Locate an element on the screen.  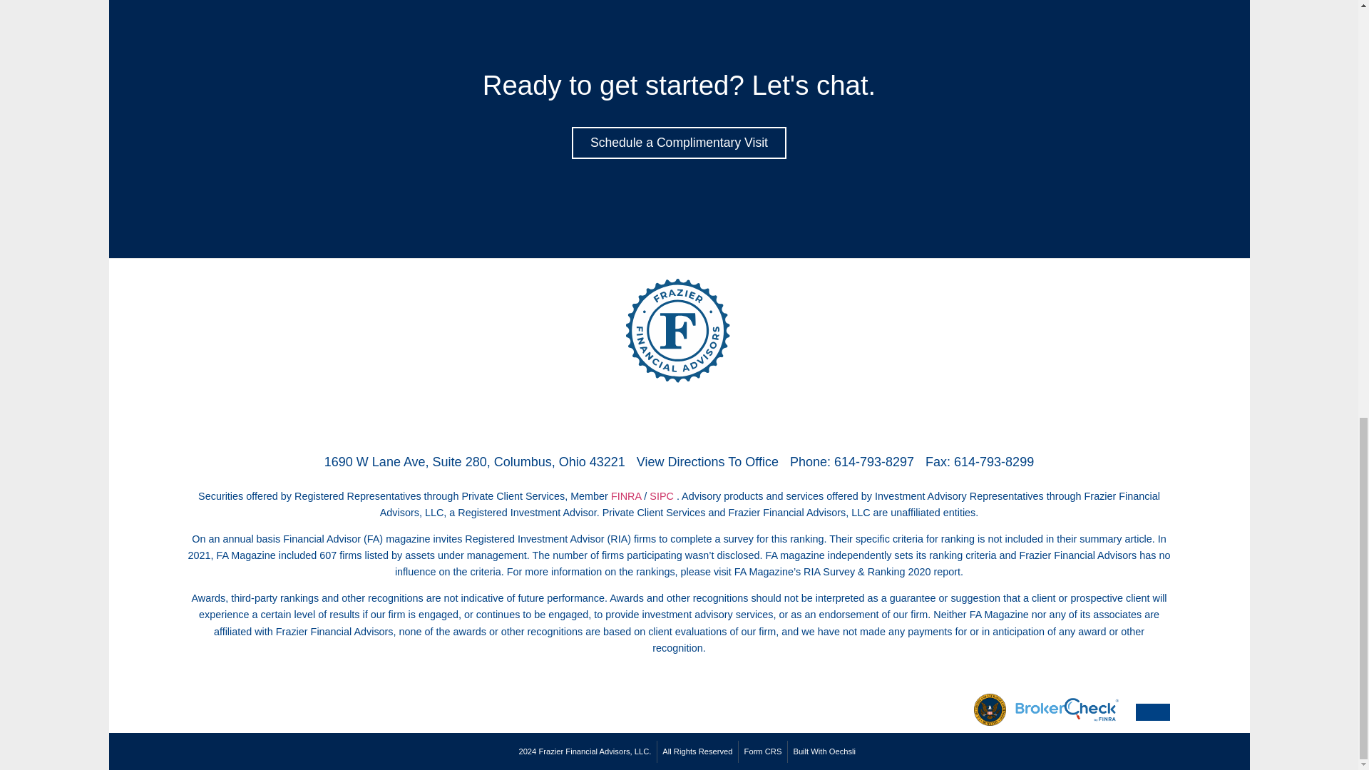
Facebook is located at coordinates (620, 418).